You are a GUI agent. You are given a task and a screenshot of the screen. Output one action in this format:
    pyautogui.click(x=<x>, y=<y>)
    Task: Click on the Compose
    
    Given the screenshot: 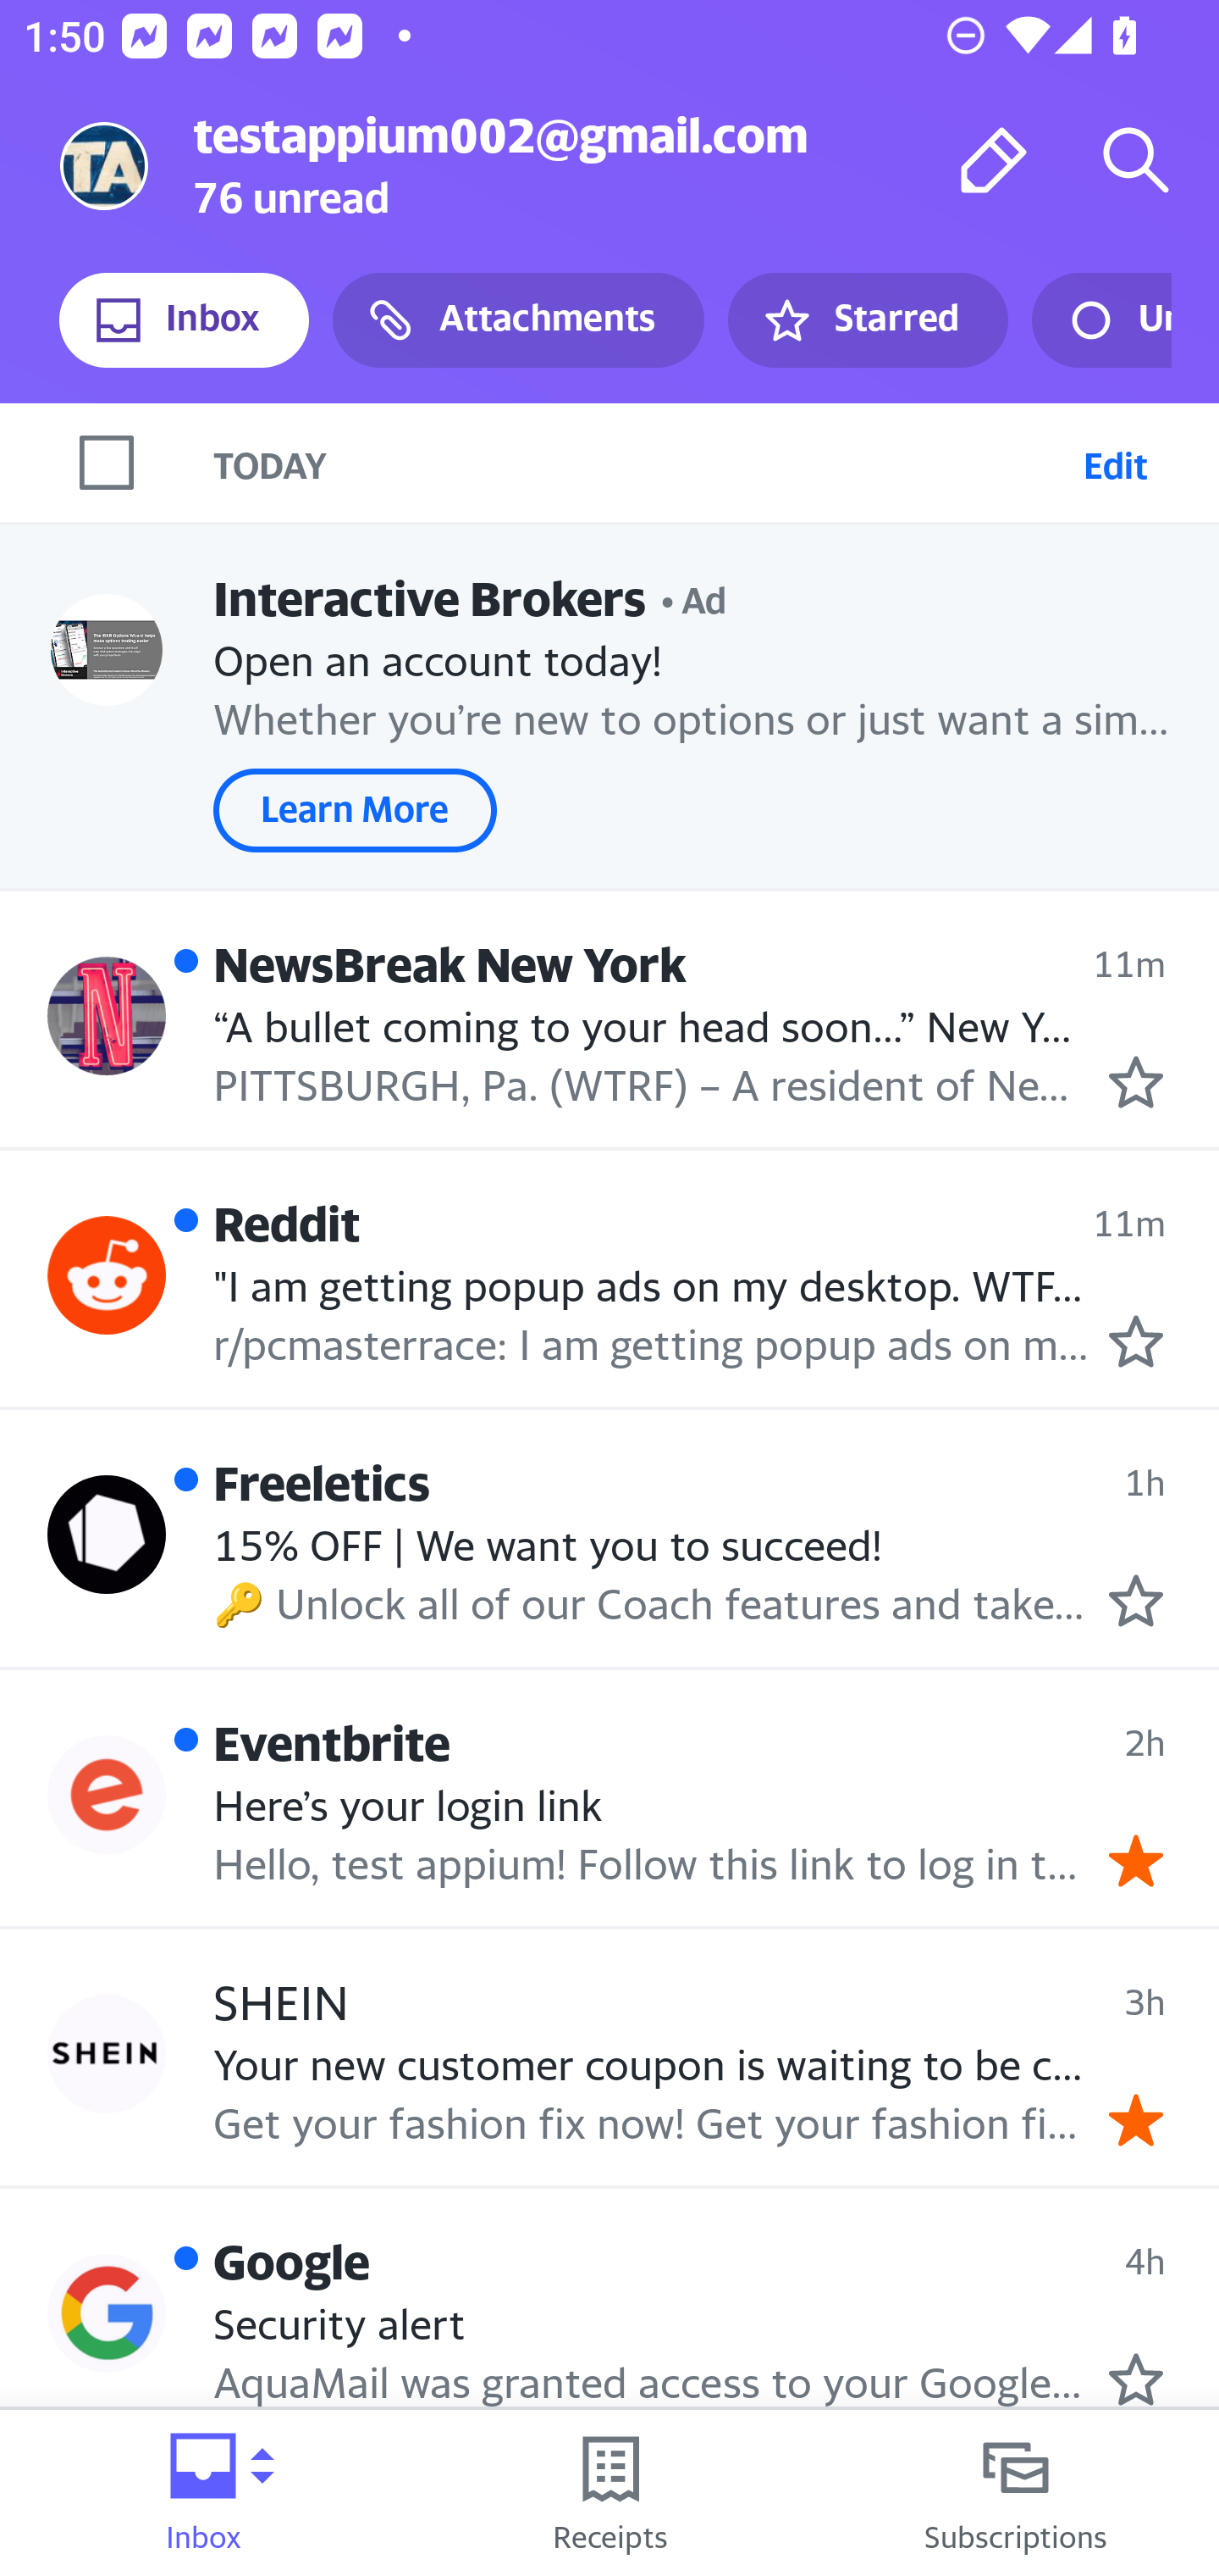 What is the action you would take?
    pyautogui.click(x=994, y=159)
    